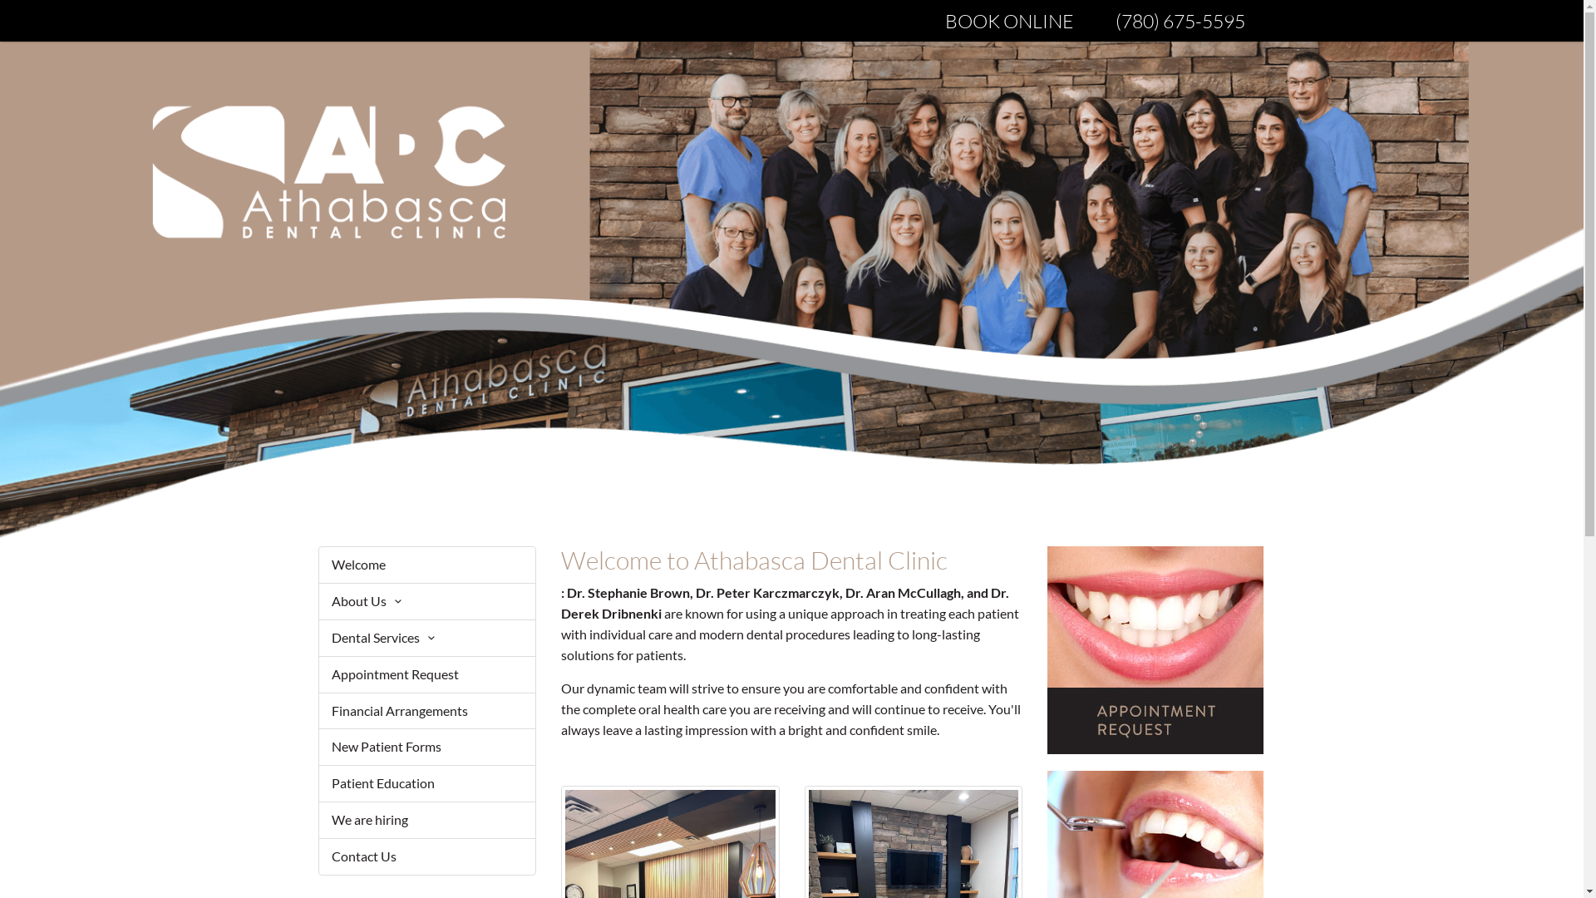 This screenshot has width=1596, height=898. I want to click on About Us, so click(427, 602).